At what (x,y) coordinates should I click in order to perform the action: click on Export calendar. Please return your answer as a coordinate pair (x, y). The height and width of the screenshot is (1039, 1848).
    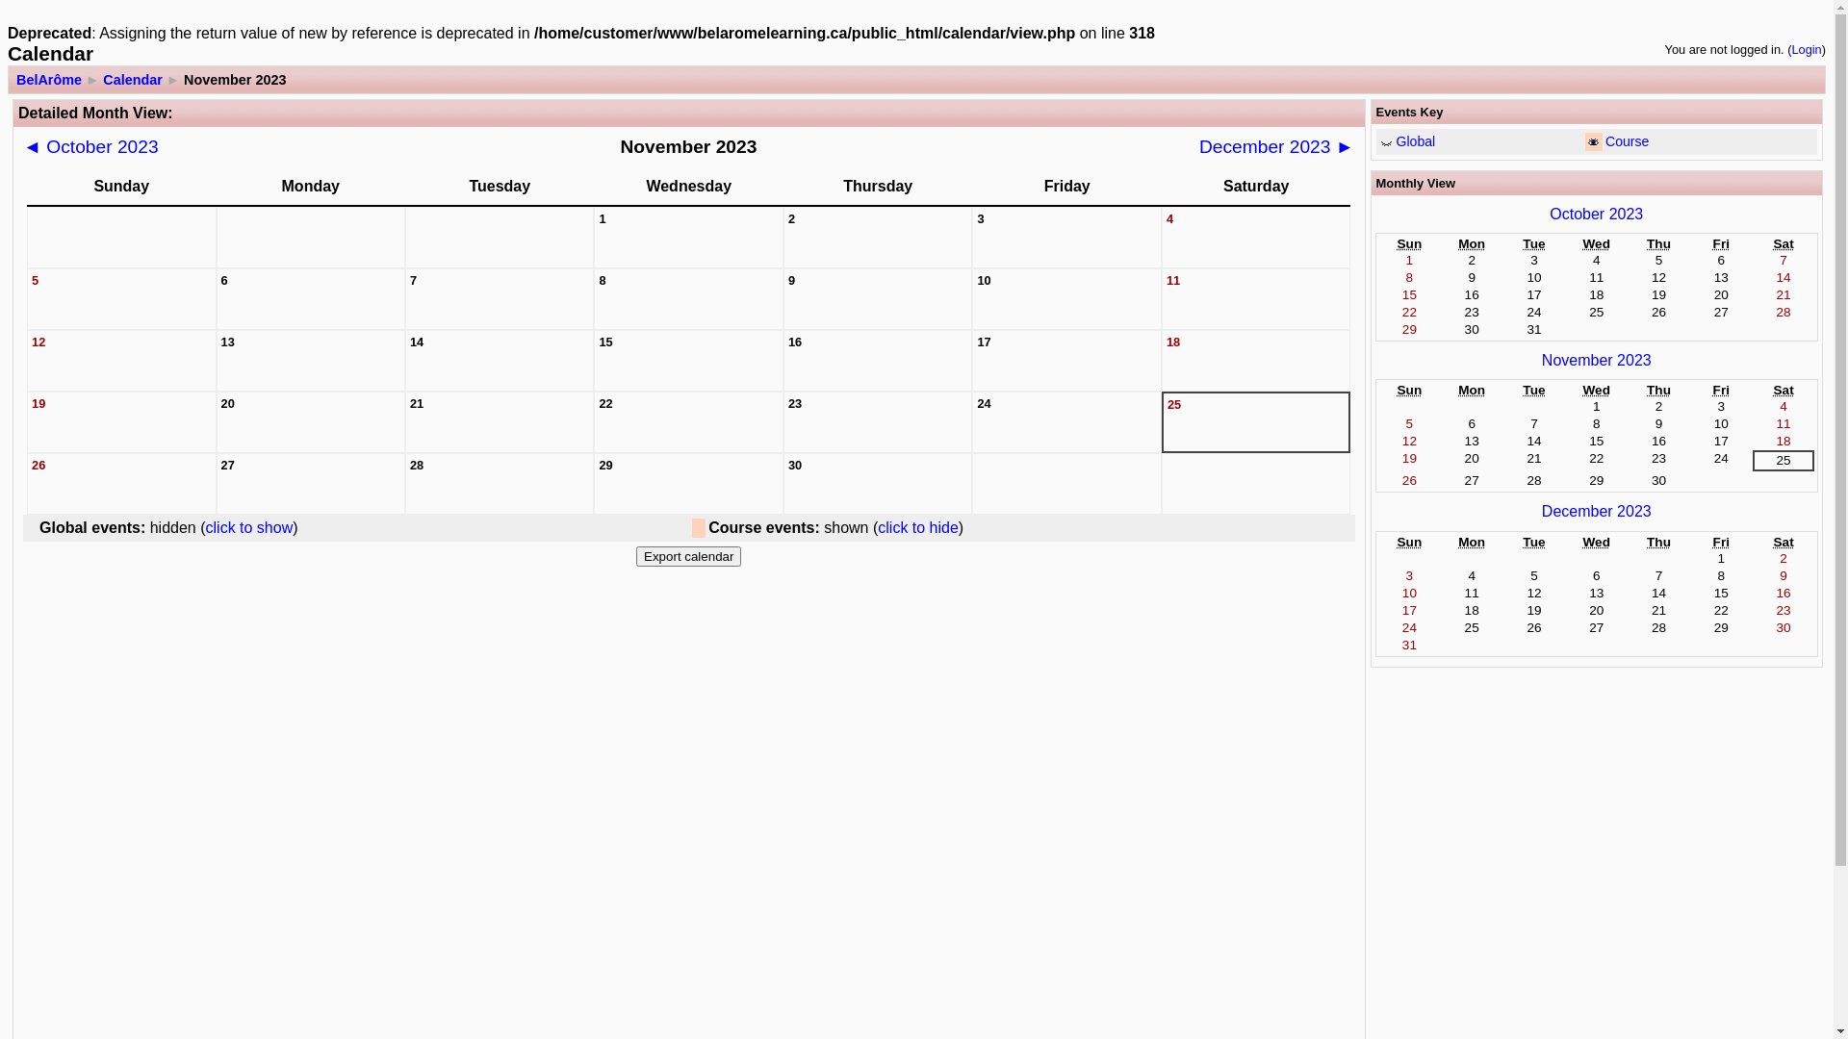
    Looking at the image, I should click on (689, 556).